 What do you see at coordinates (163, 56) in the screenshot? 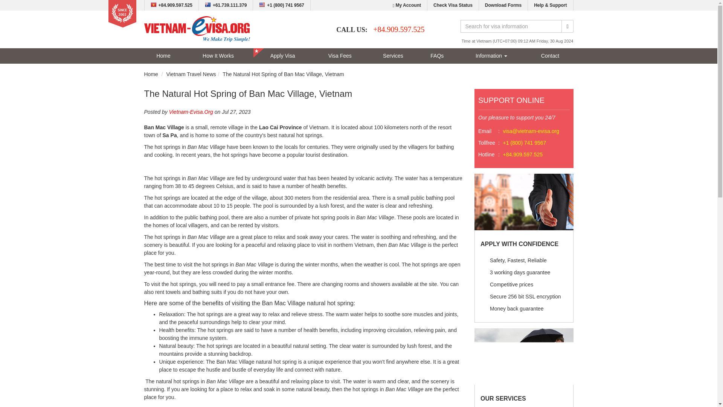
I see `Home` at bounding box center [163, 56].